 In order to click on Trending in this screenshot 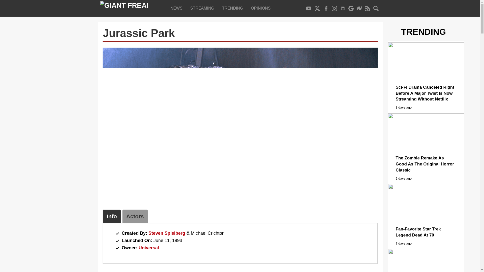, I will do `click(233, 8)`.